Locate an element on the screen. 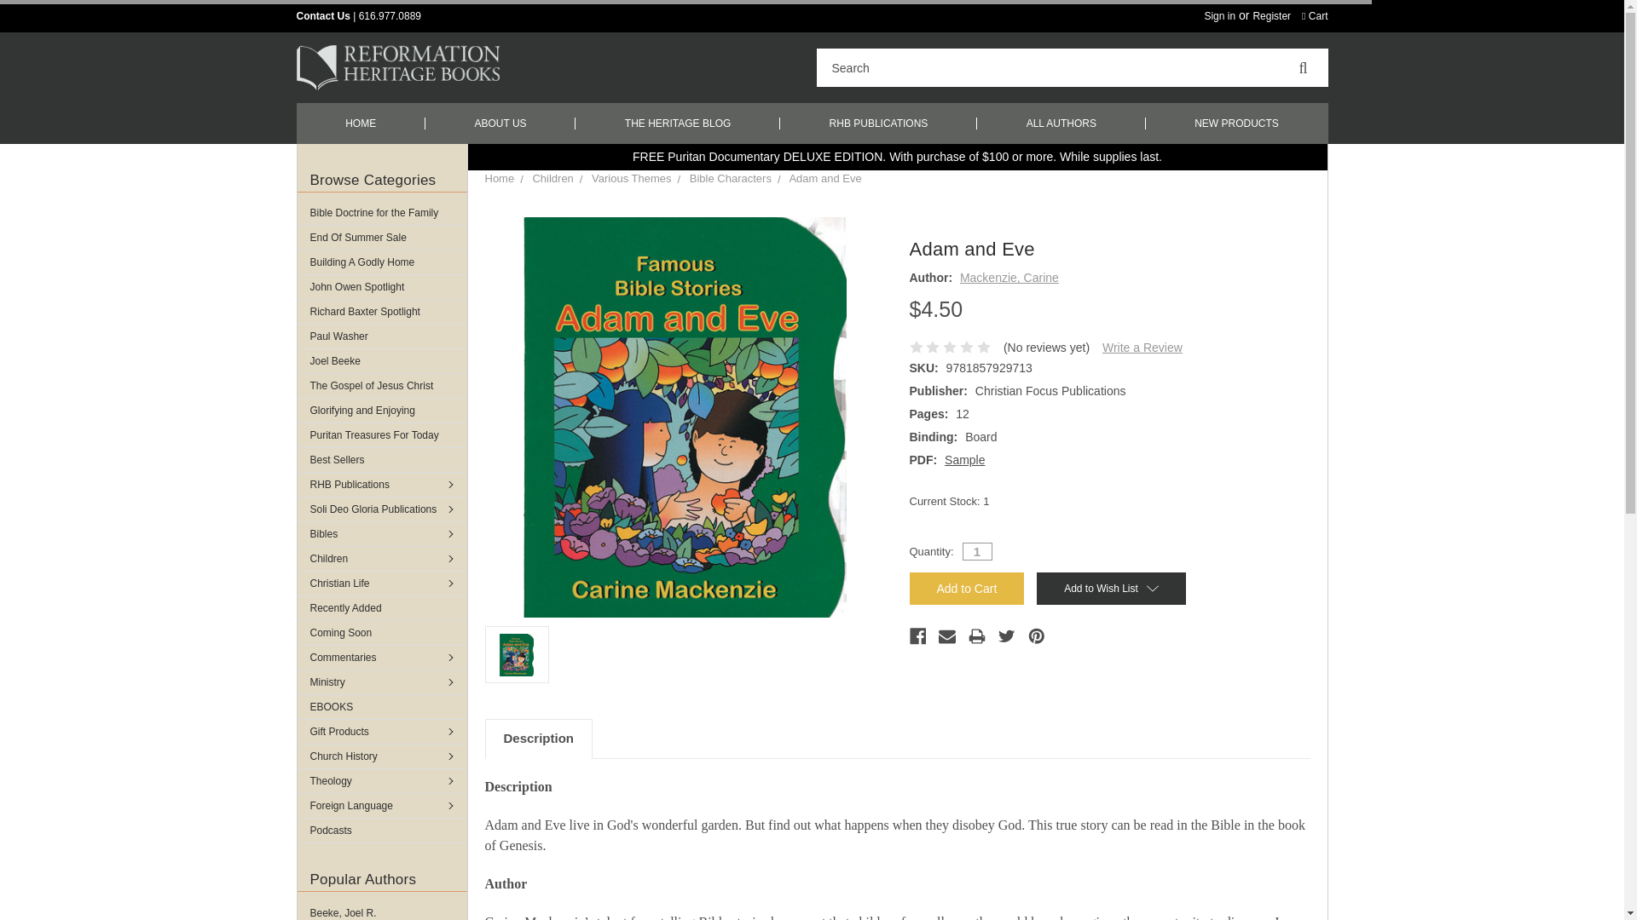 This screenshot has width=1637, height=920. ABOUT US is located at coordinates (500, 123).